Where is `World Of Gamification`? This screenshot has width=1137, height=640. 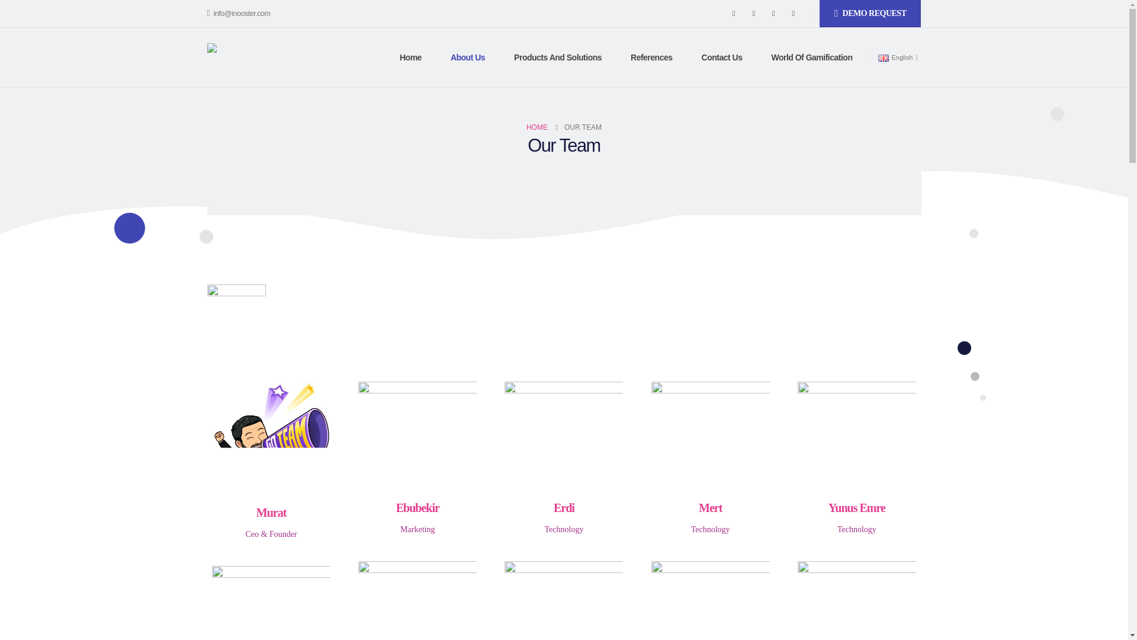 World Of Gamification is located at coordinates (808, 57).